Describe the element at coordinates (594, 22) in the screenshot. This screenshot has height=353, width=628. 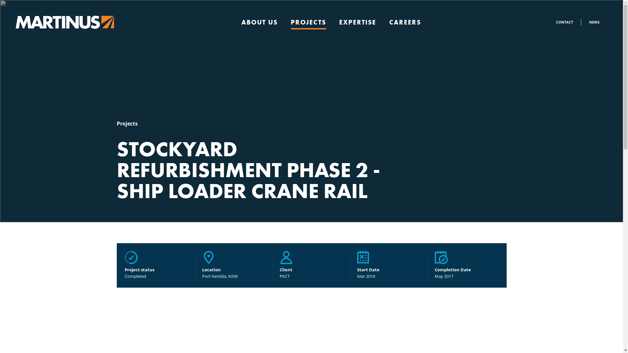
I see `NEWS` at that location.